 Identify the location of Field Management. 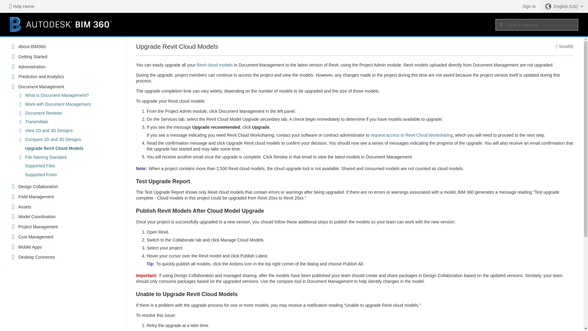
(36, 197).